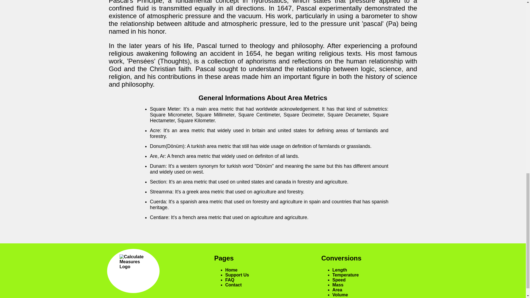  Describe the element at coordinates (340, 270) in the screenshot. I see `Length` at that location.